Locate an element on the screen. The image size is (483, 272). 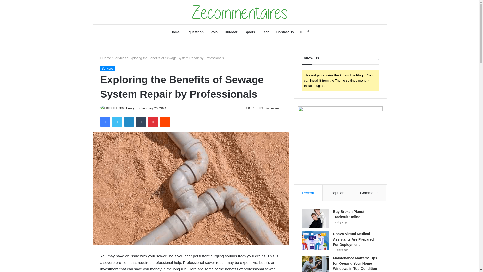
LinkedIn is located at coordinates (129, 122).